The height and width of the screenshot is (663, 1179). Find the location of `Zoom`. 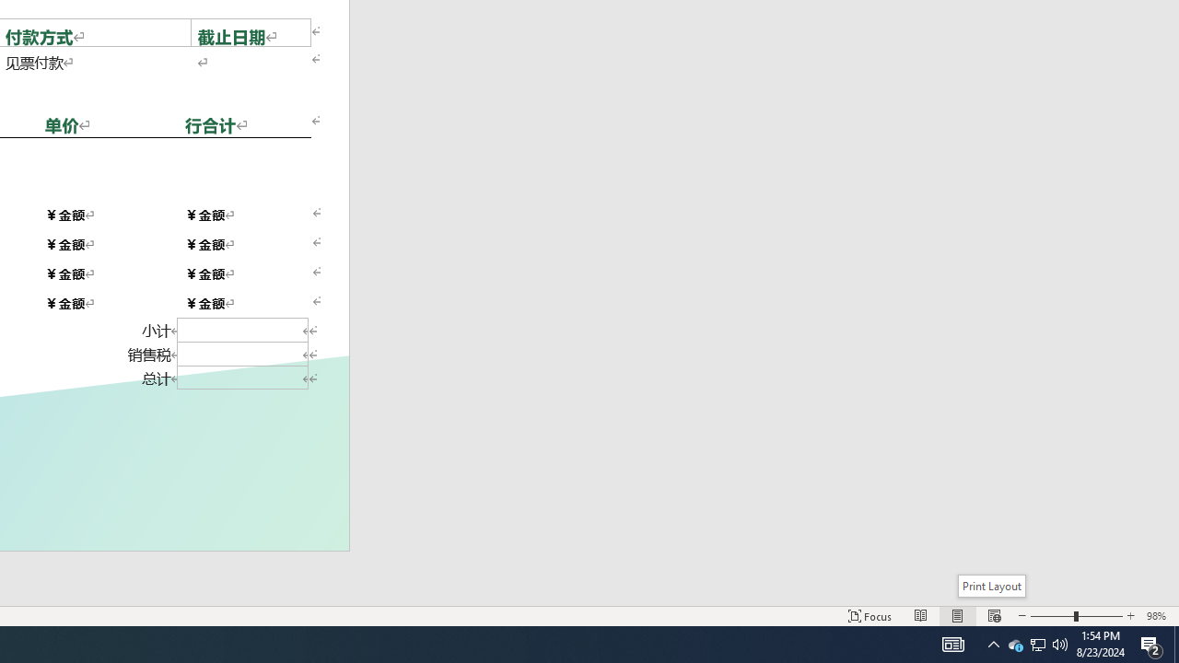

Zoom is located at coordinates (1076, 615).